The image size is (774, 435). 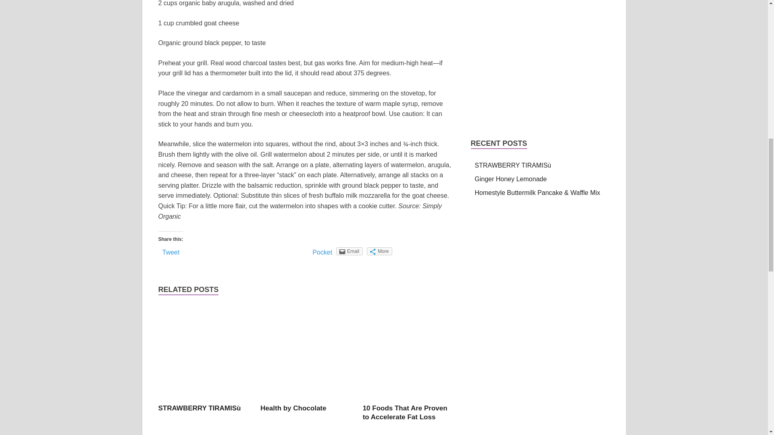 I want to click on Click to email a link to a friend, so click(x=349, y=251).